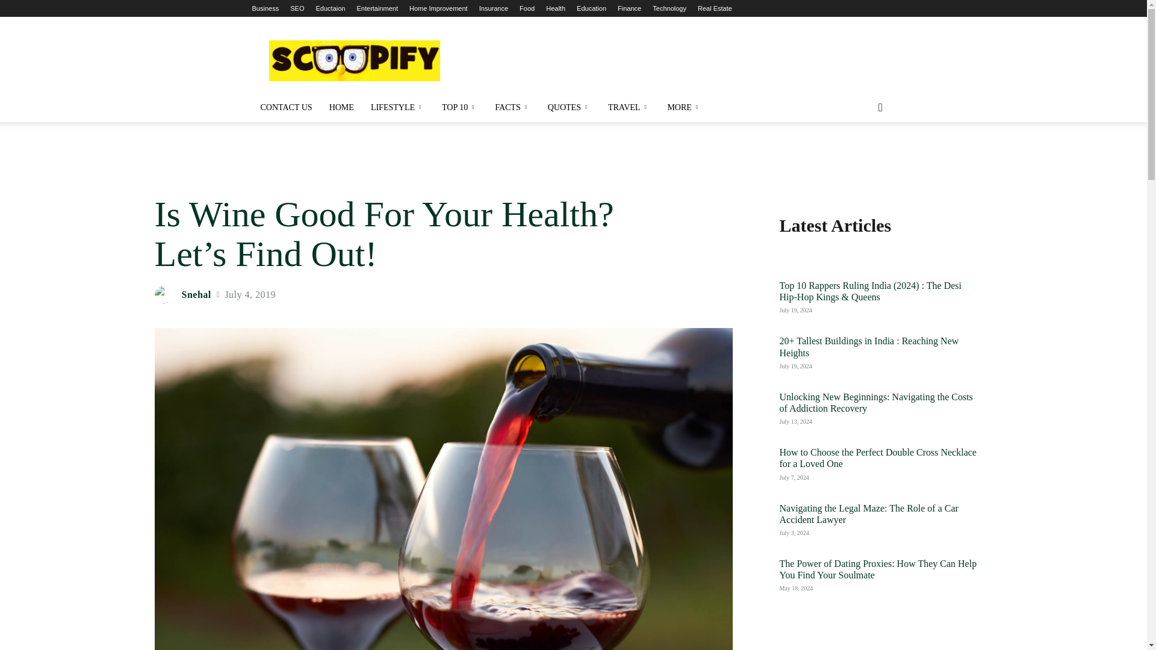 Image resolution: width=1156 pixels, height=650 pixels. What do you see at coordinates (377, 8) in the screenshot?
I see `Entertainment` at bounding box center [377, 8].